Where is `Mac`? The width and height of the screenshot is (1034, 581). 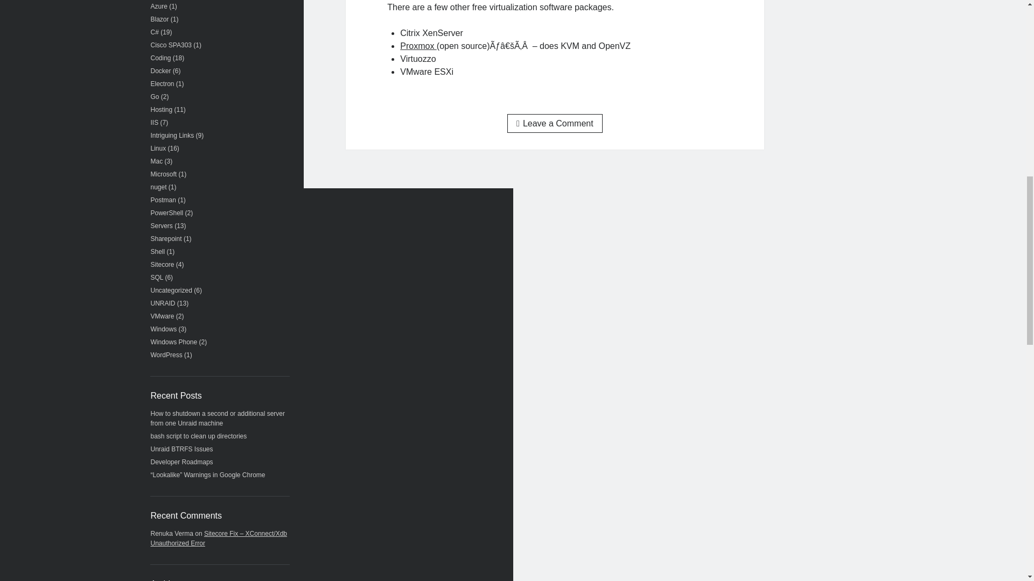
Mac is located at coordinates (157, 161).